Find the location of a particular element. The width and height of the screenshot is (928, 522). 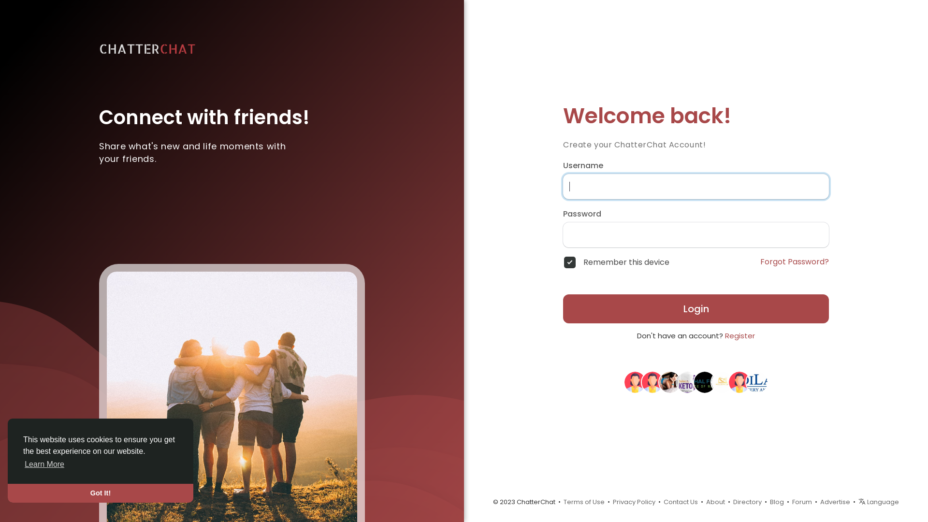

Learn More is located at coordinates (44, 464).